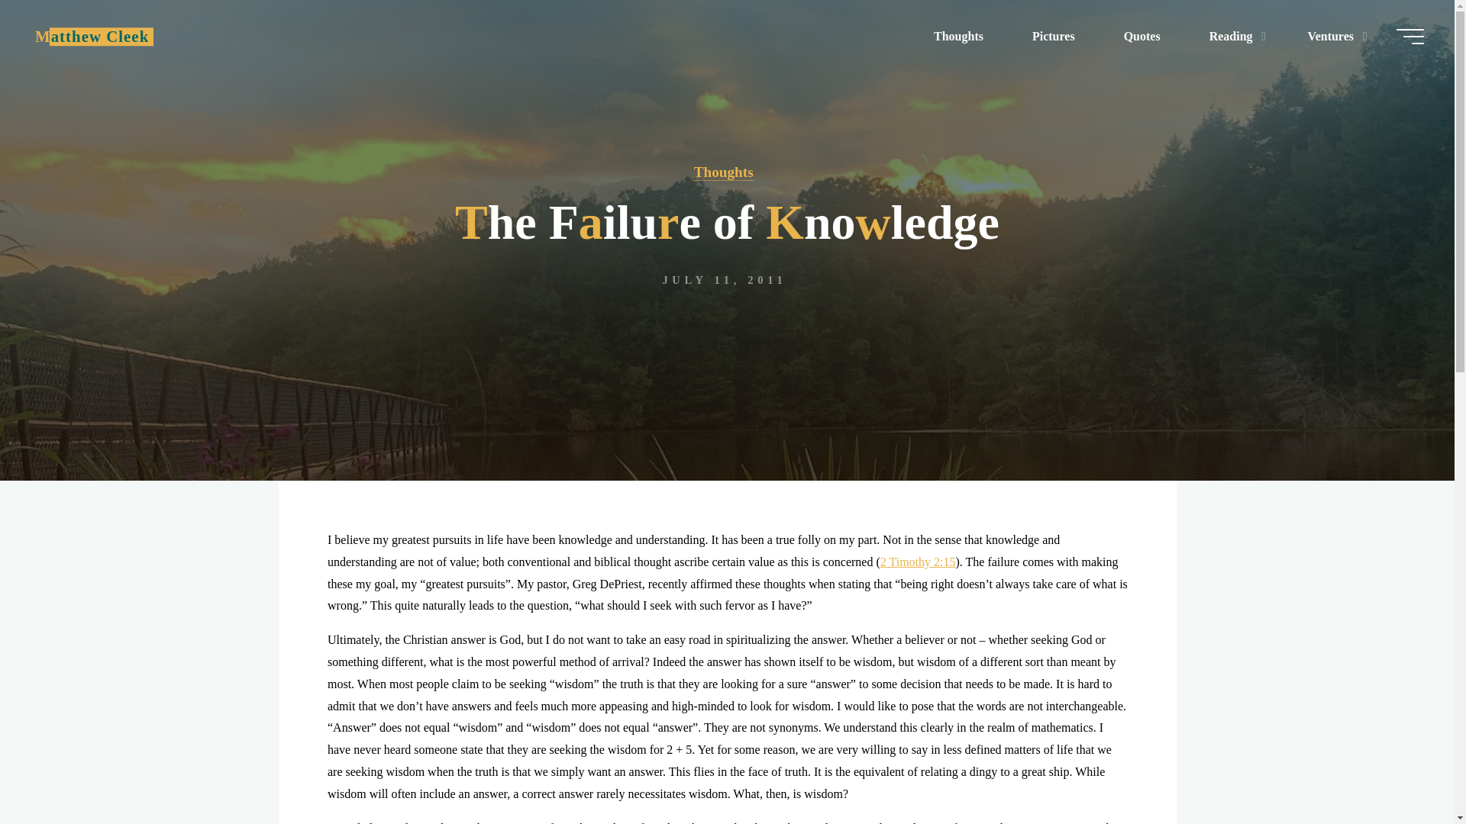  What do you see at coordinates (1142, 36) in the screenshot?
I see `Quotes` at bounding box center [1142, 36].